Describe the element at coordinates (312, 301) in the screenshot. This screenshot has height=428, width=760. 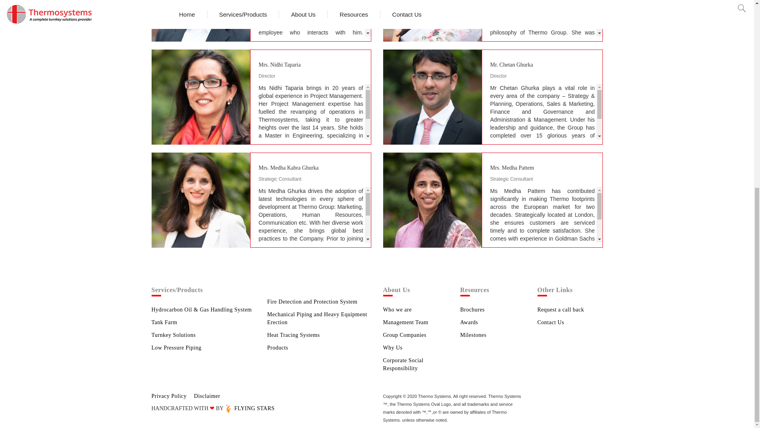
I see `Fire Detection and Protection System` at that location.